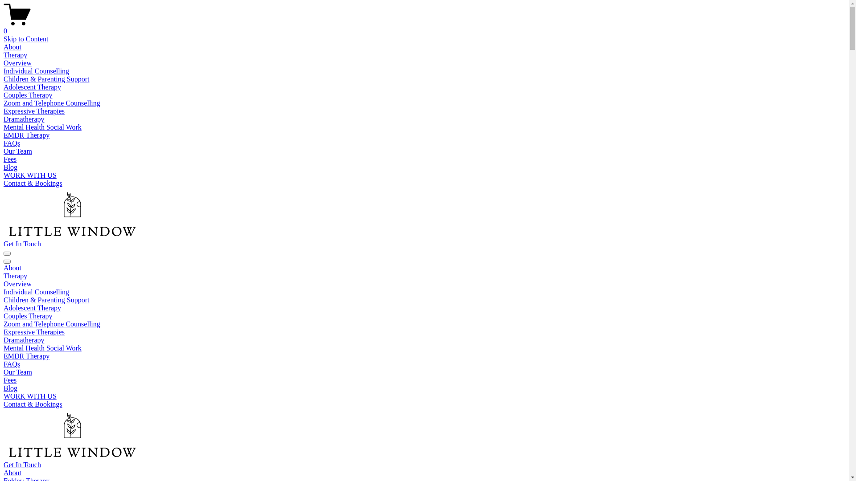  What do you see at coordinates (11, 167) in the screenshot?
I see `Blog` at bounding box center [11, 167].